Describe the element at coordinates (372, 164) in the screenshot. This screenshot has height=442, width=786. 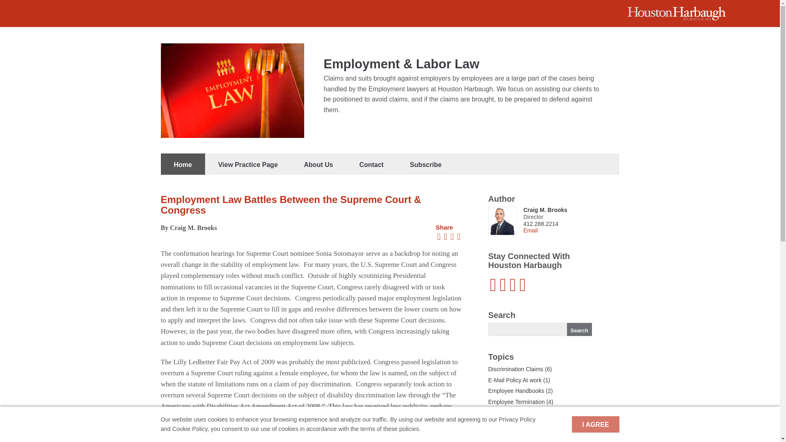
I see `Contact` at that location.